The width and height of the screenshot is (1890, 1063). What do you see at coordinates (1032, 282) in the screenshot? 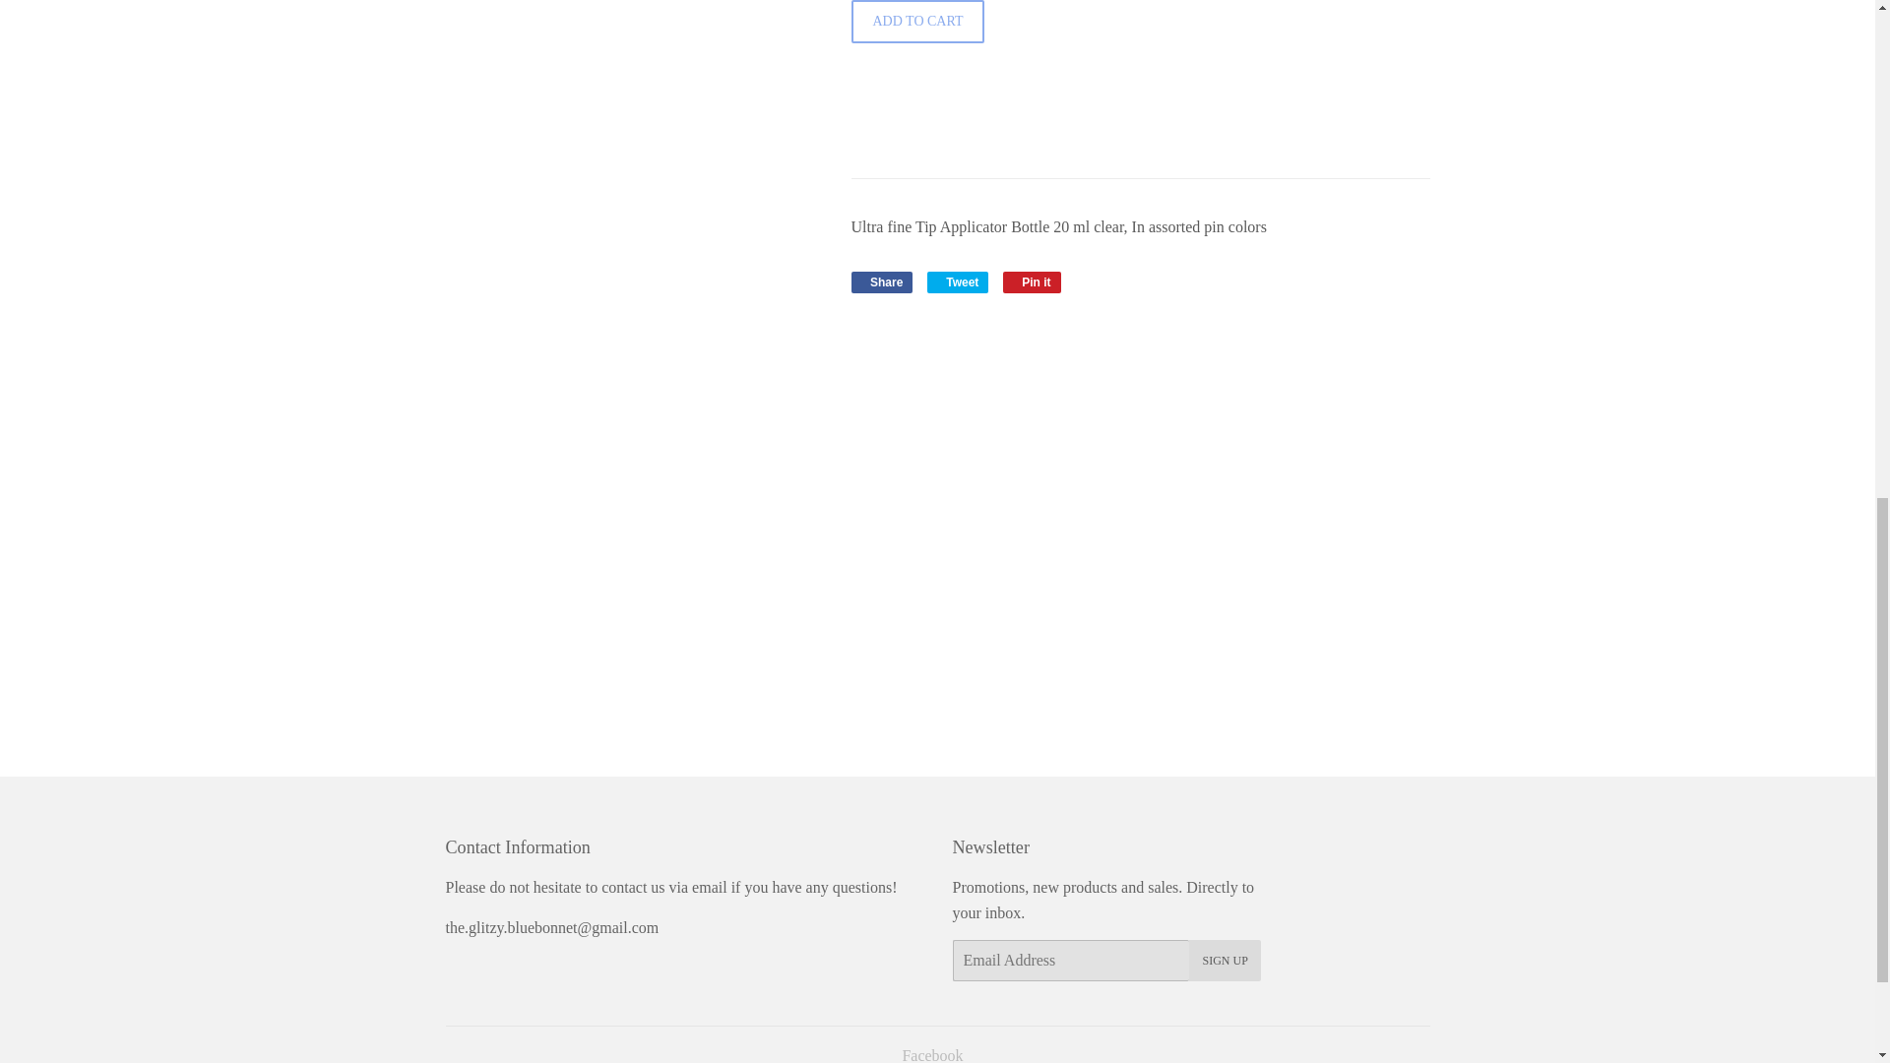
I see `Tweet on Twitter` at bounding box center [1032, 282].